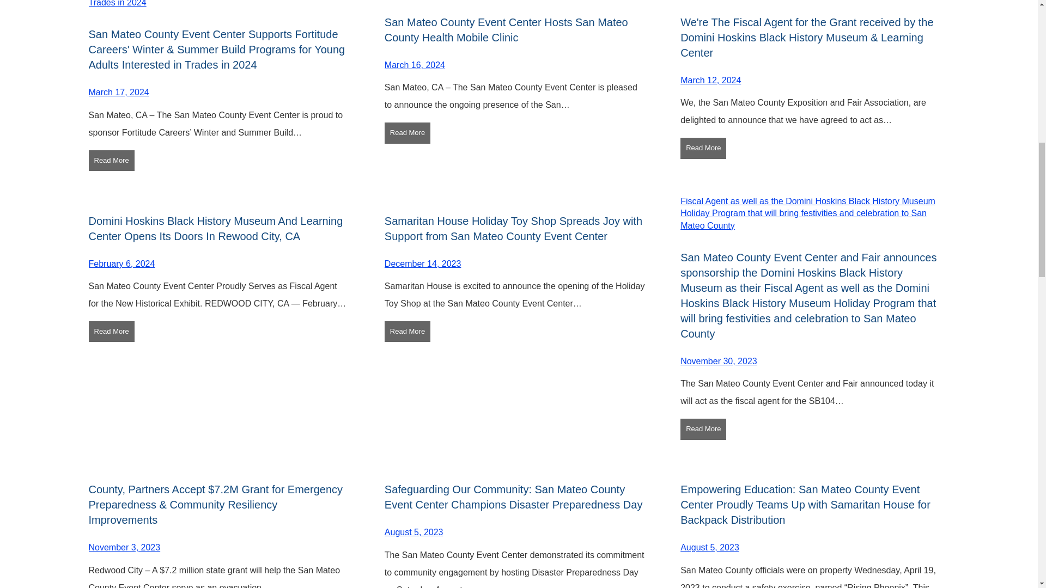 This screenshot has height=588, width=1046. I want to click on 2024-03-16T16:57:40-07:00, so click(415, 65).